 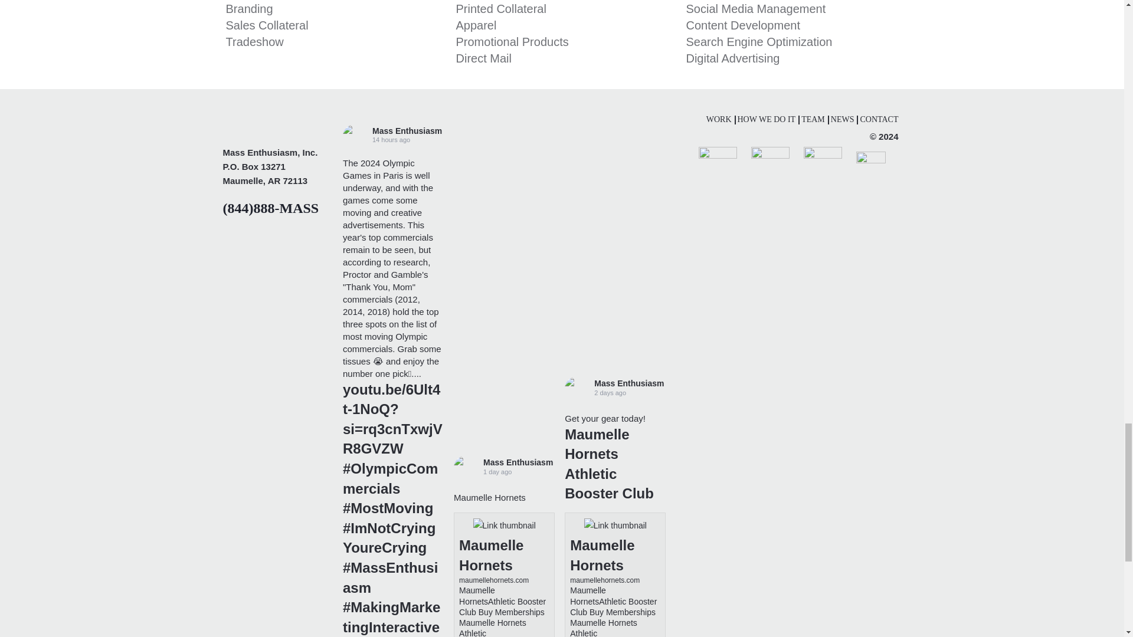 What do you see at coordinates (249, 8) in the screenshot?
I see `Branding` at bounding box center [249, 8].